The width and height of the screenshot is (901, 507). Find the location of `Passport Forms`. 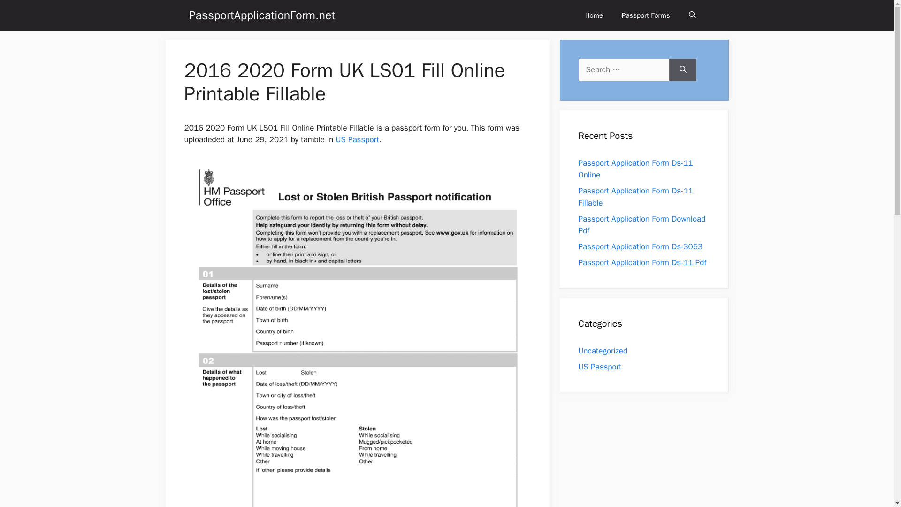

Passport Forms is located at coordinates (646, 15).